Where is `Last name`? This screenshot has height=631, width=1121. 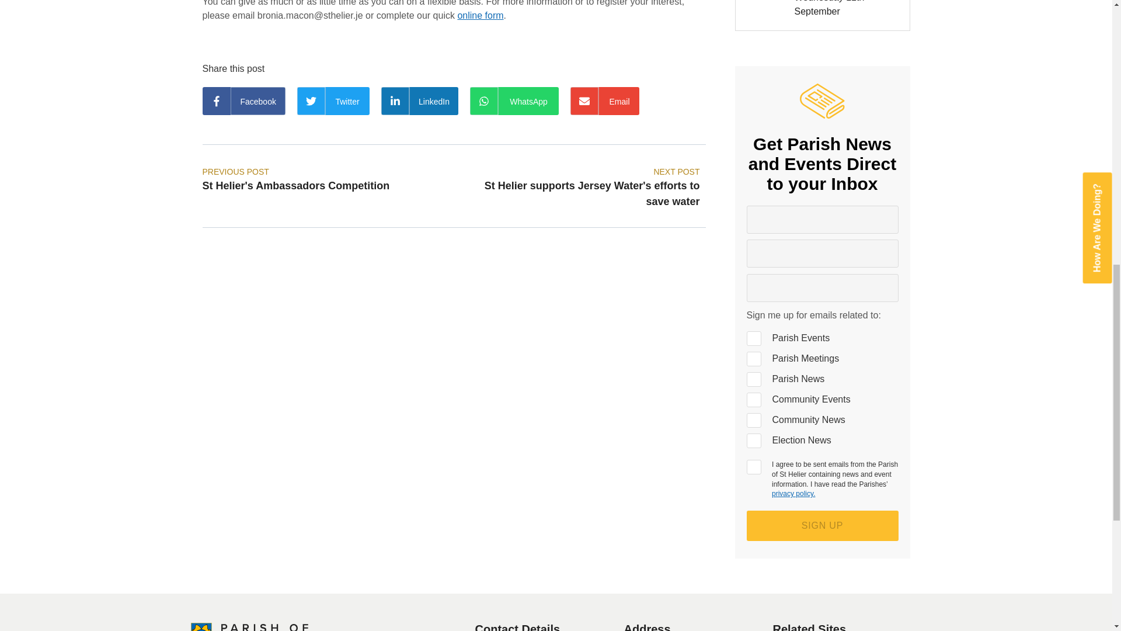 Last name is located at coordinates (822, 254).